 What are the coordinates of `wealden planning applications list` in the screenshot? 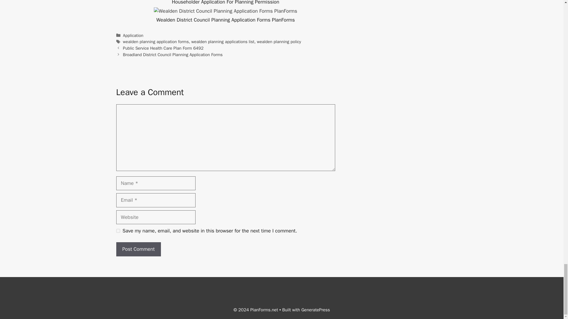 It's located at (223, 41).